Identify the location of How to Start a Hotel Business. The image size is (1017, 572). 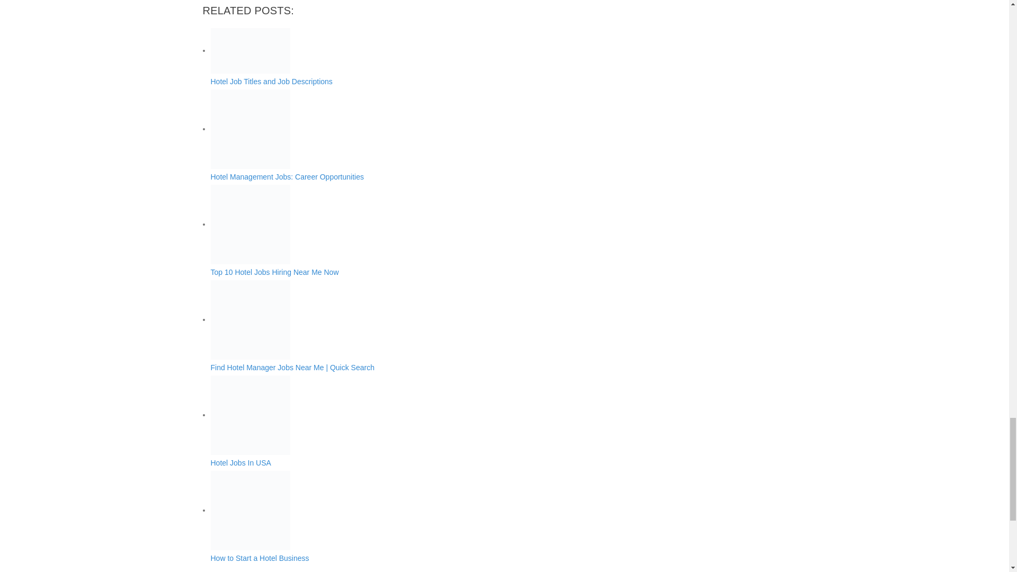
(250, 510).